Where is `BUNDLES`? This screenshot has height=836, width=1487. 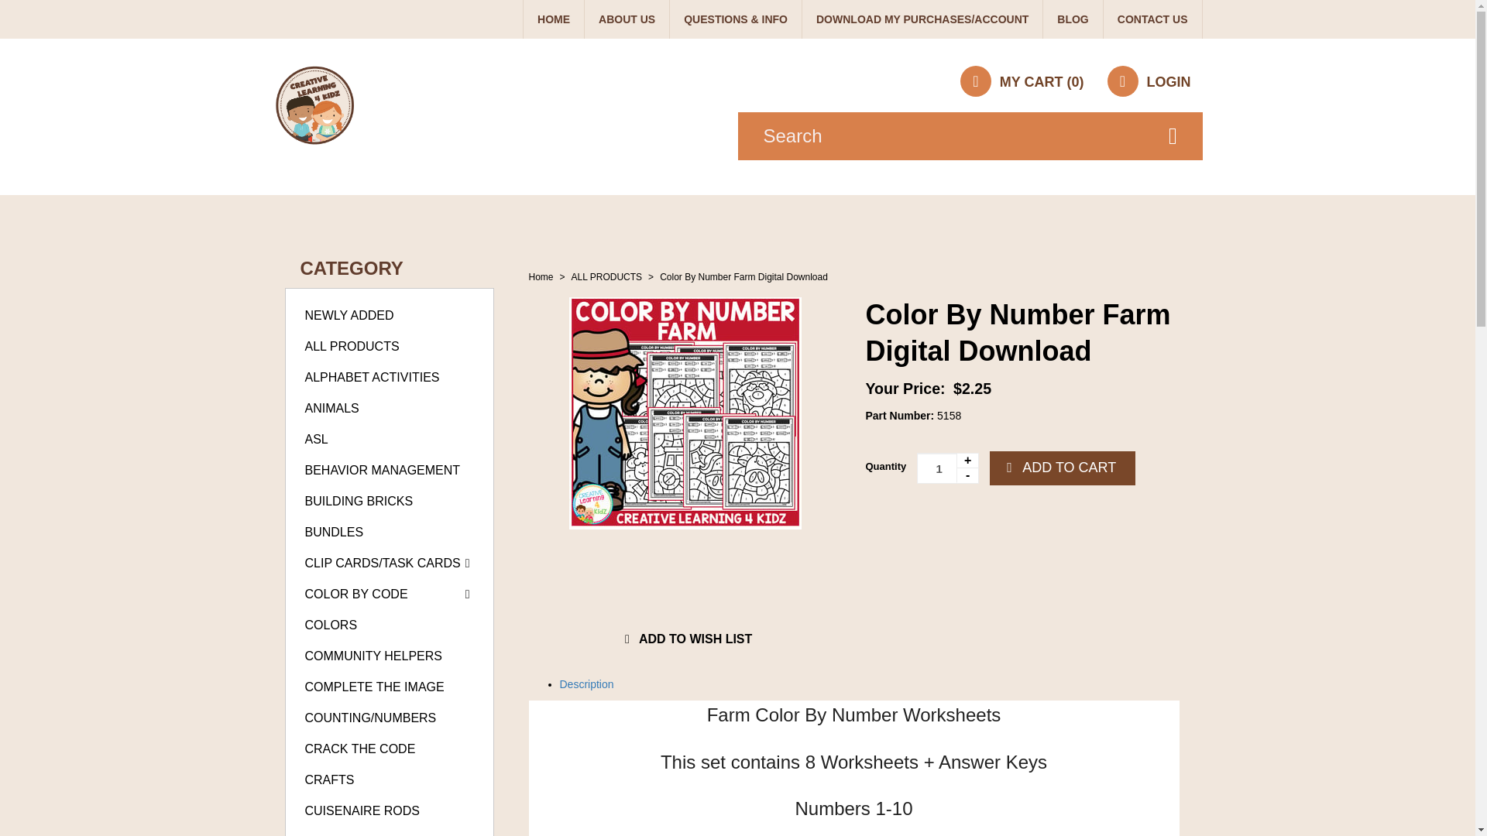 BUNDLES is located at coordinates (335, 532).